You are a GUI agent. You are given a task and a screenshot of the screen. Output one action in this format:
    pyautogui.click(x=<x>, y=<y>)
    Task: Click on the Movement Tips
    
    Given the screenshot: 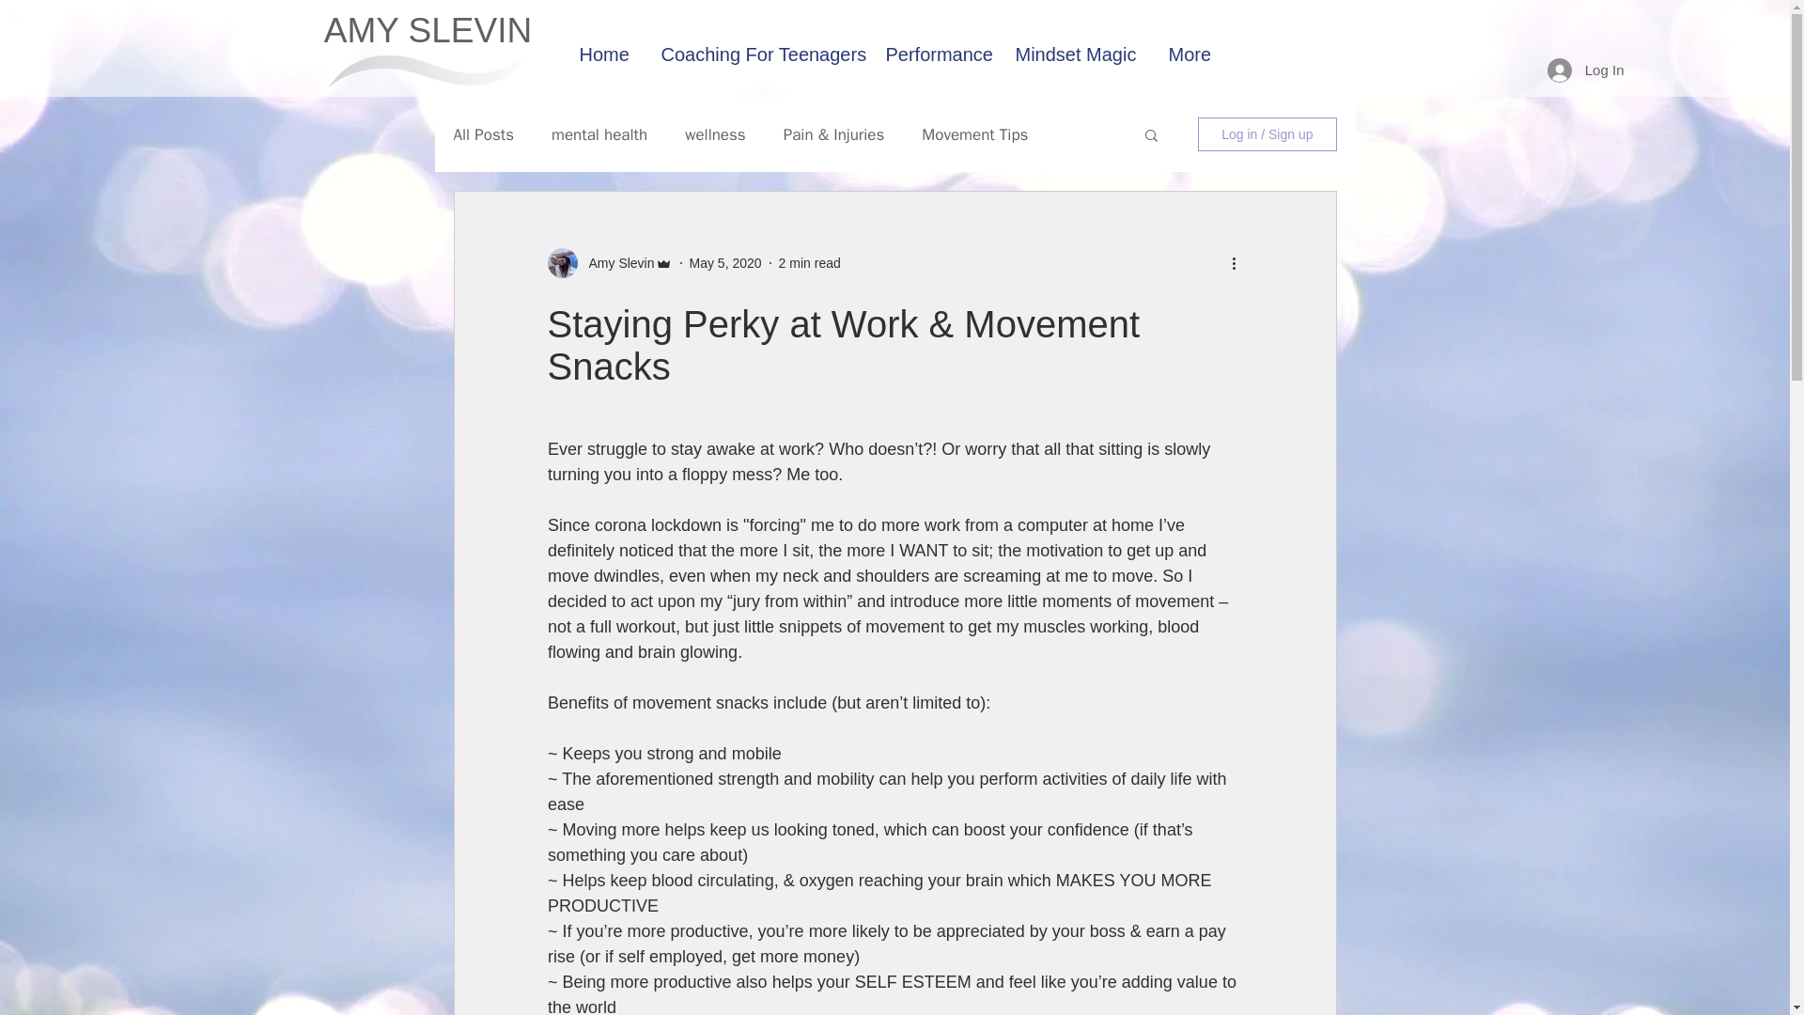 What is the action you would take?
    pyautogui.click(x=975, y=134)
    